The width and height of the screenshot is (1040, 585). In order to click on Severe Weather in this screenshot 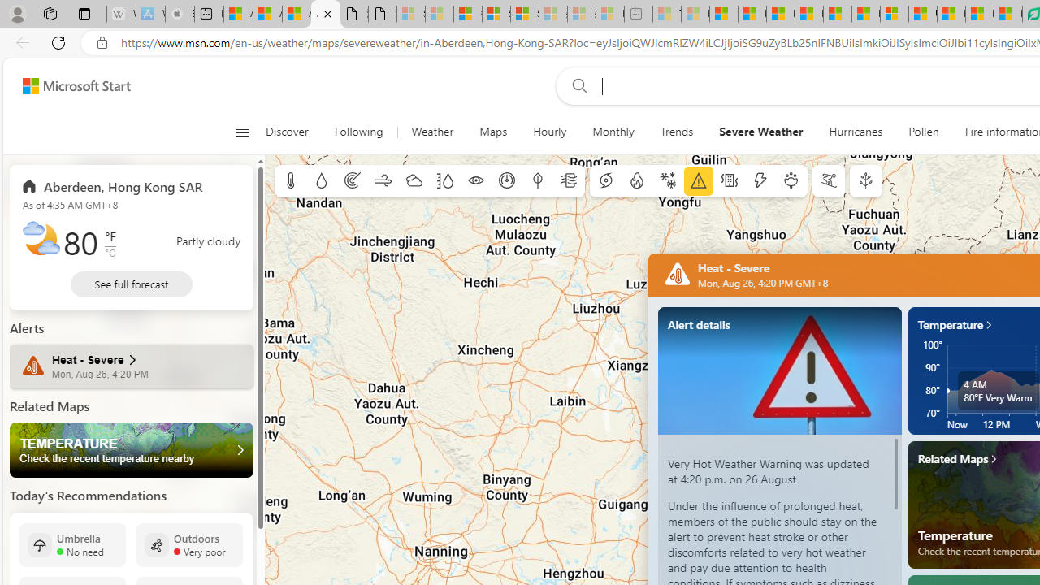, I will do `click(760, 132)`.